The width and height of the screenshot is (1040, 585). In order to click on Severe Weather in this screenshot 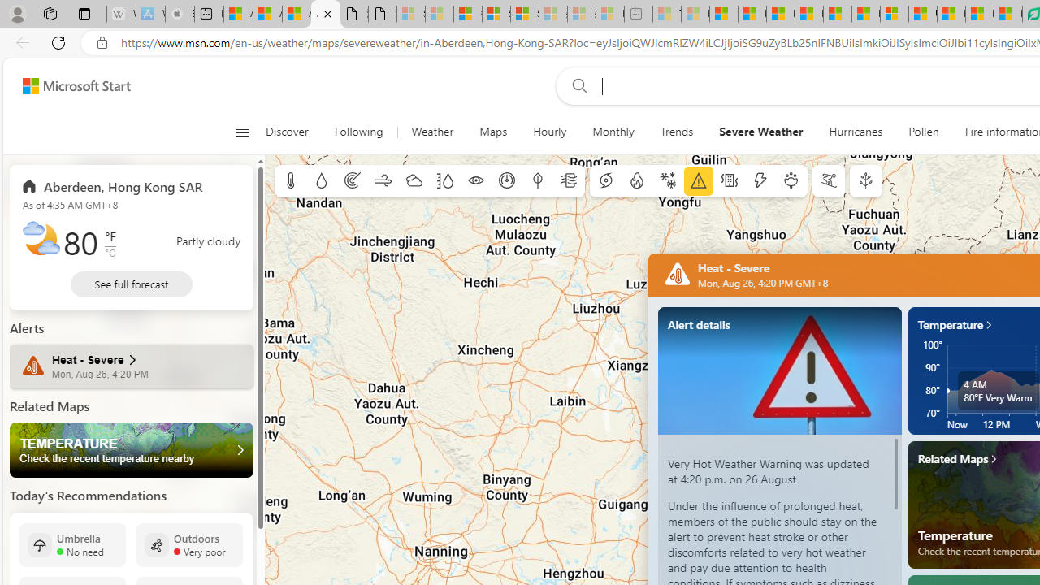, I will do `click(760, 132)`.